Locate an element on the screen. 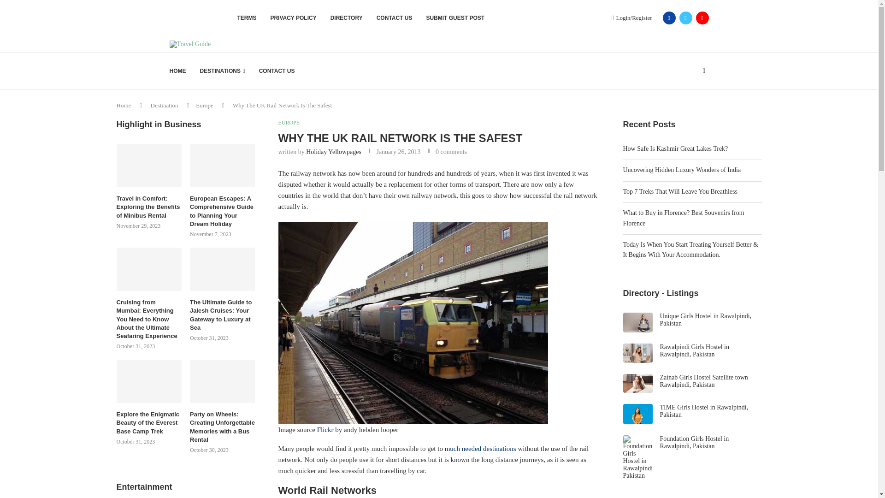  SUBMIT GUEST POST is located at coordinates (454, 18).